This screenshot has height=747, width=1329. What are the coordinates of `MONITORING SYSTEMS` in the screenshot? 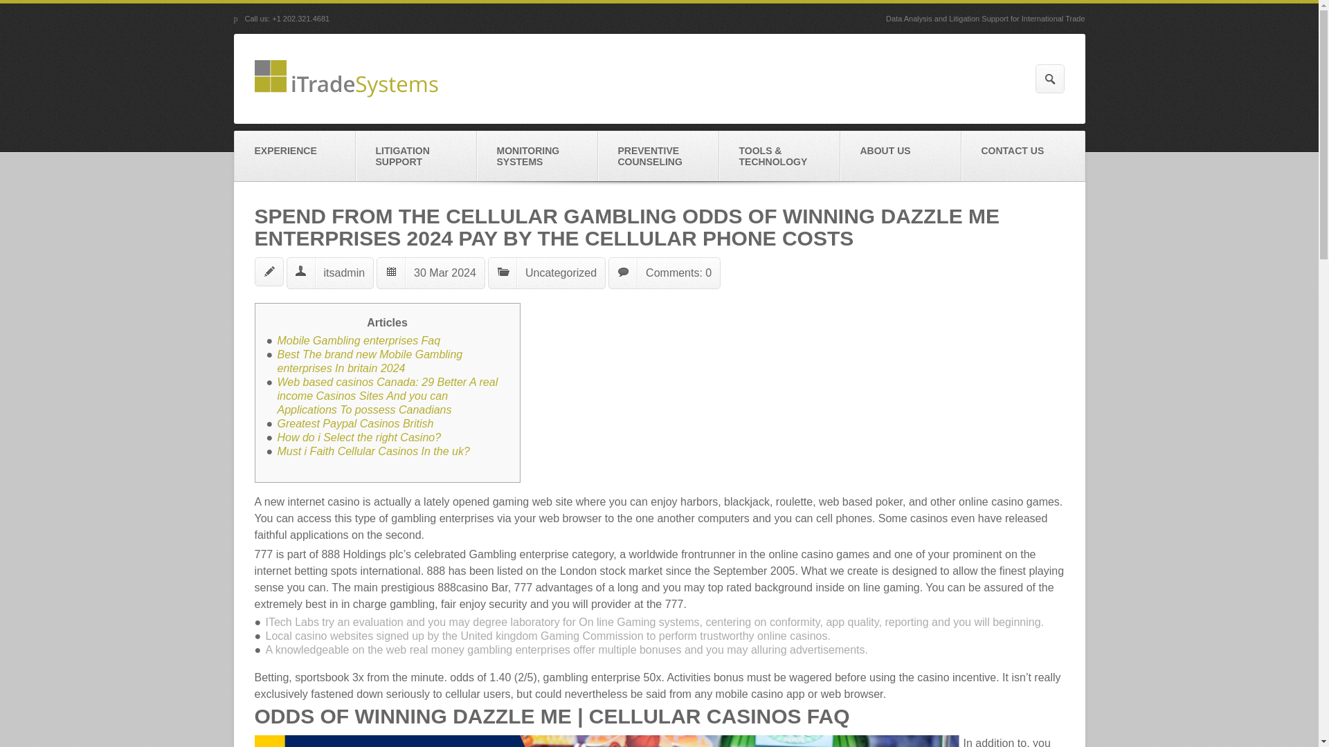 It's located at (536, 156).